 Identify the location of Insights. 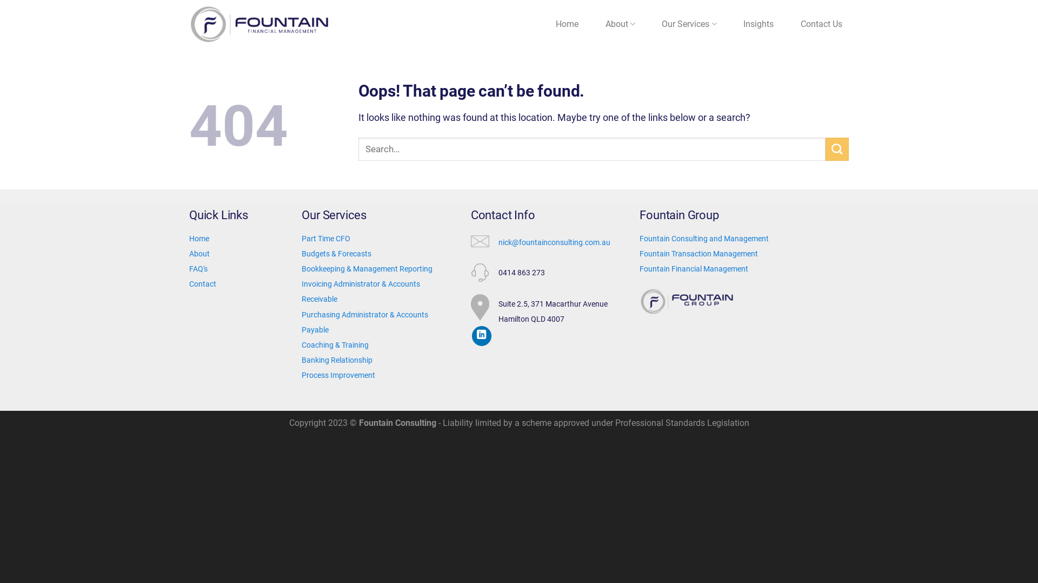
(759, 24).